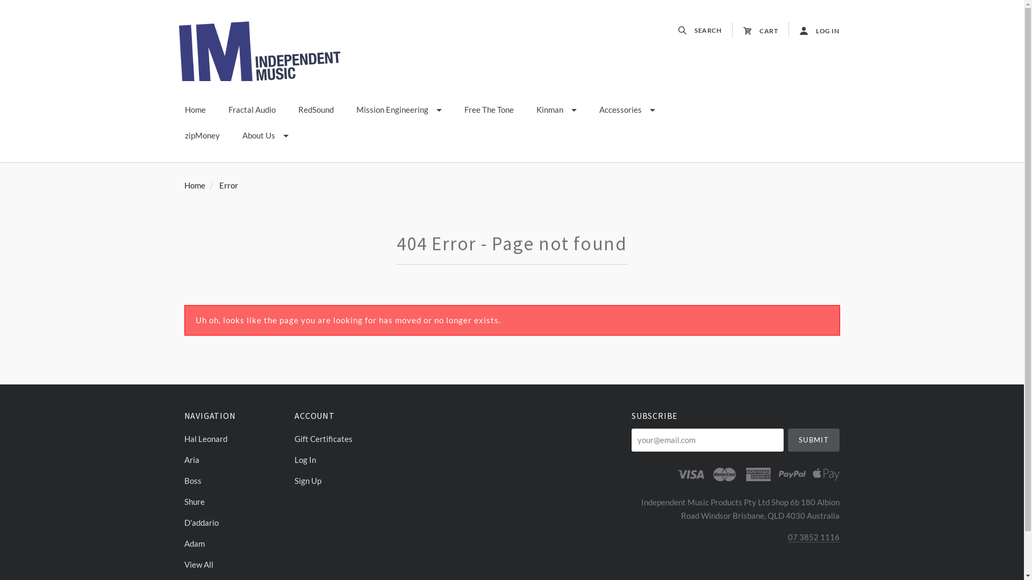 The width and height of the screenshot is (1032, 580). Describe the element at coordinates (345, 439) in the screenshot. I see `Gift Certificates` at that location.